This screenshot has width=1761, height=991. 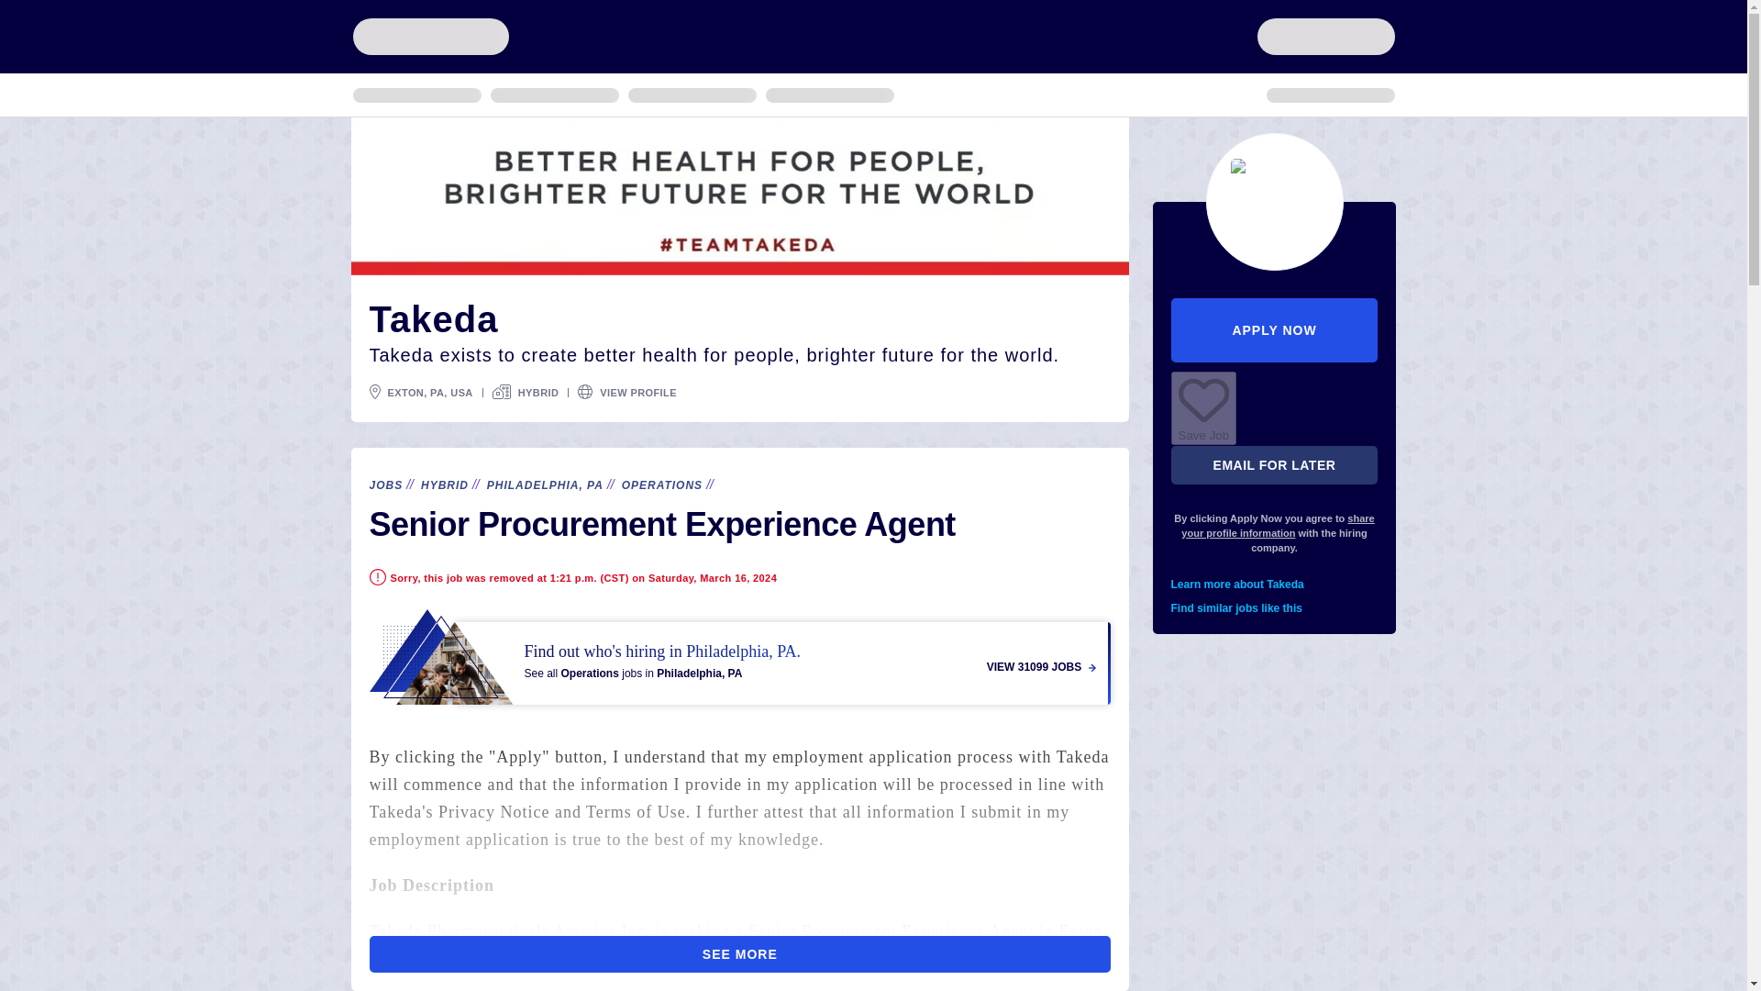 I want to click on OPERATIONS, so click(x=662, y=484).